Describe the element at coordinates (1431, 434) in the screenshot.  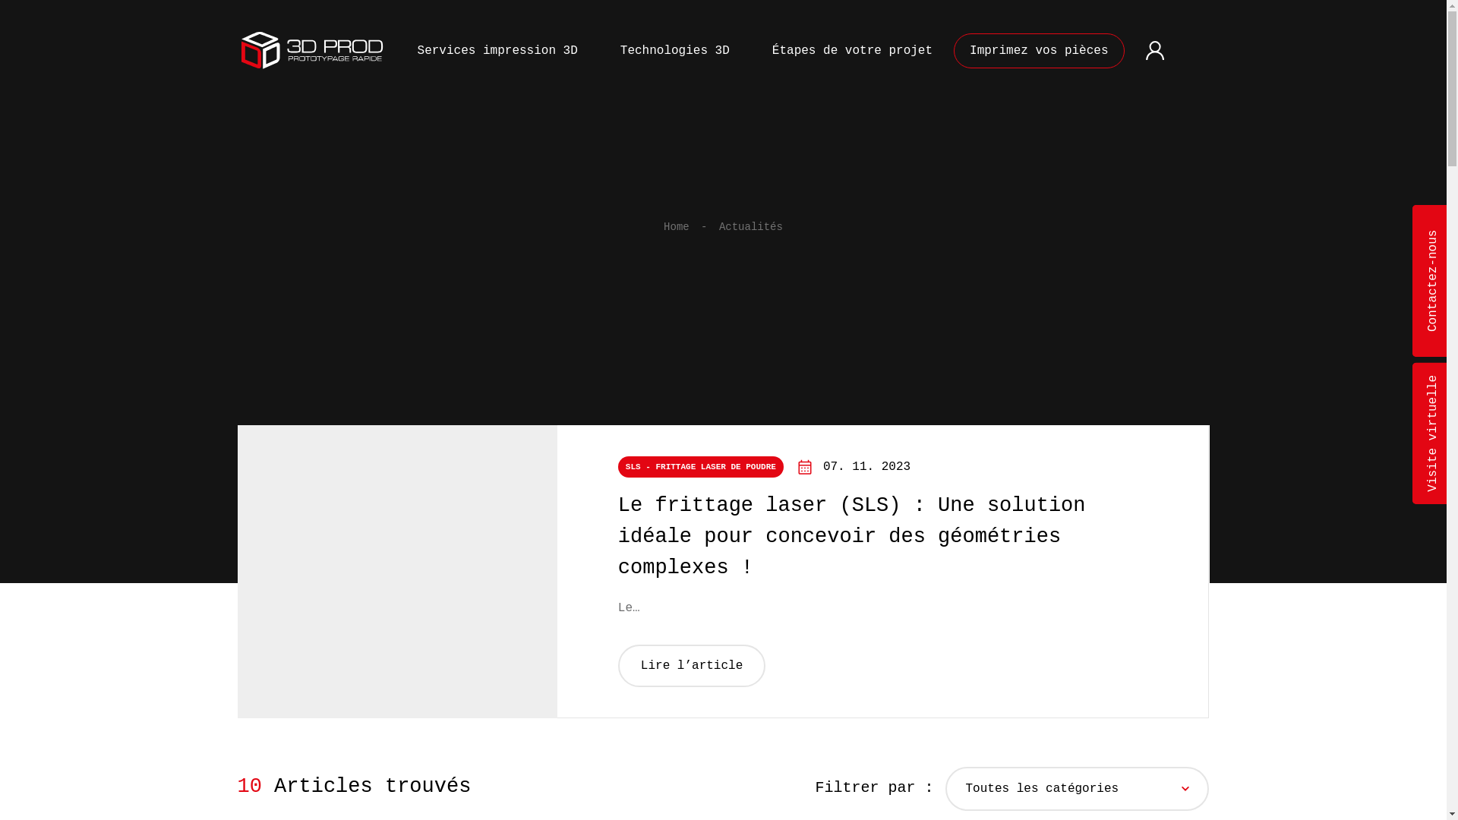
I see `Visite virtuelle` at that location.